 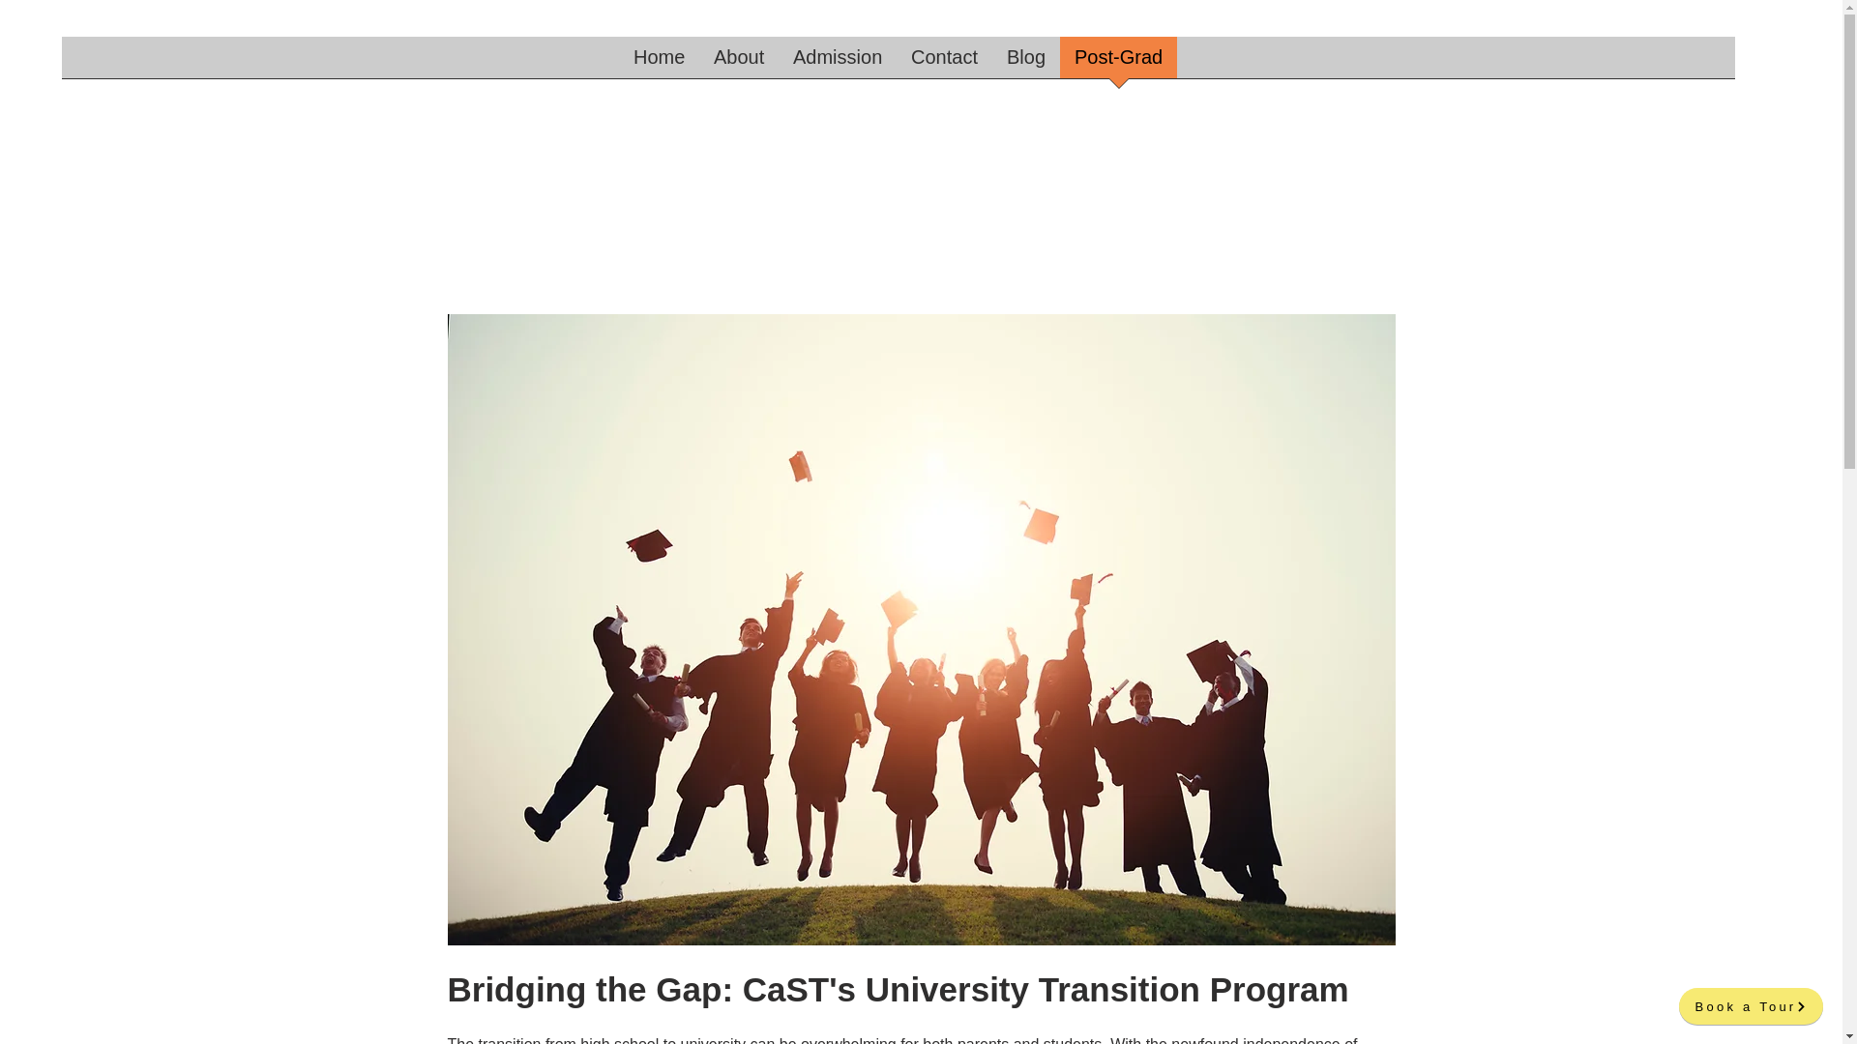 I want to click on Blog, so click(x=1025, y=63).